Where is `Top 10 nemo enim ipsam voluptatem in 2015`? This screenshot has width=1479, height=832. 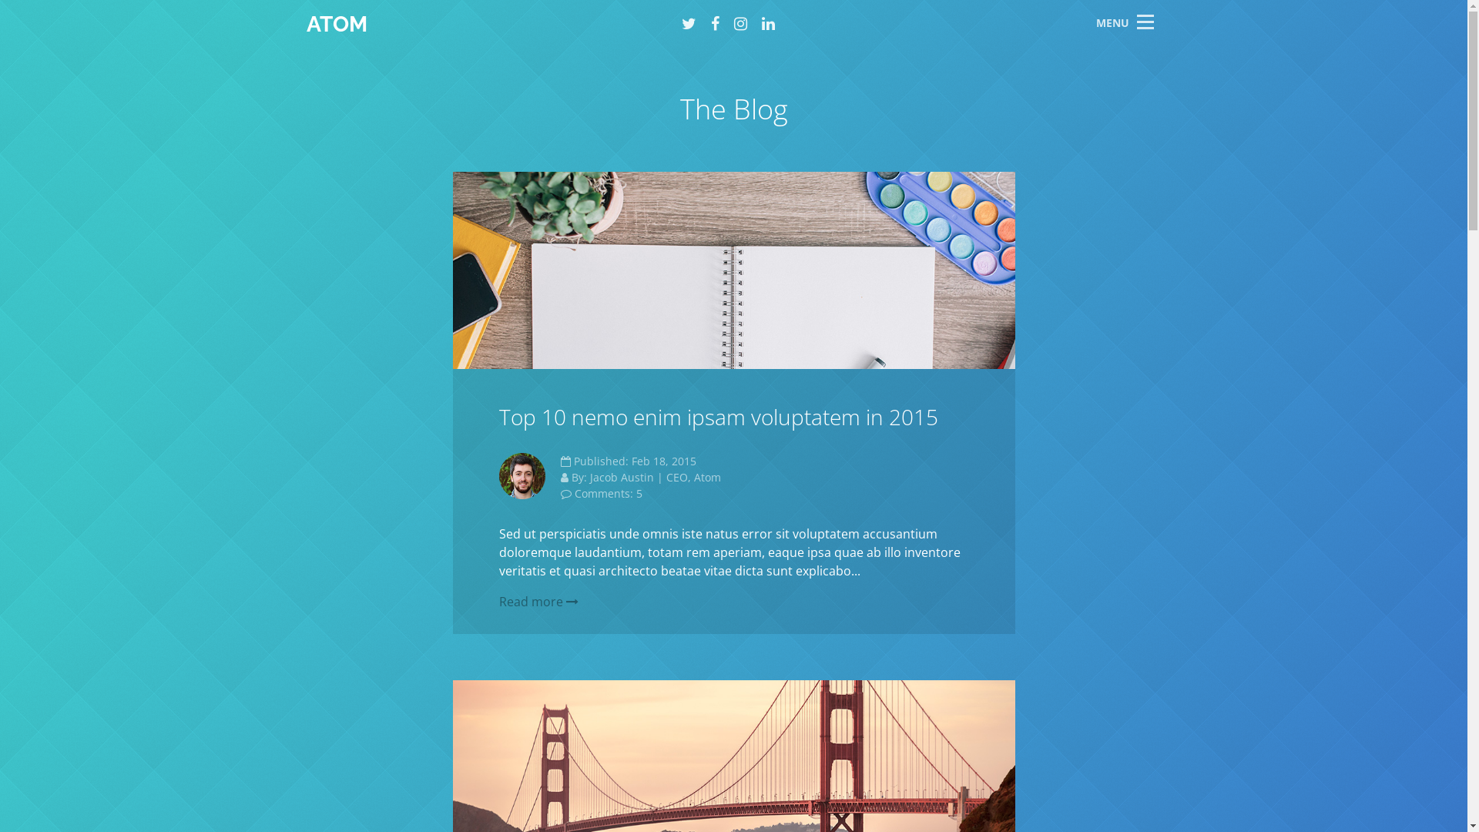 Top 10 nemo enim ipsam voluptatem in 2015 is located at coordinates (719, 417).